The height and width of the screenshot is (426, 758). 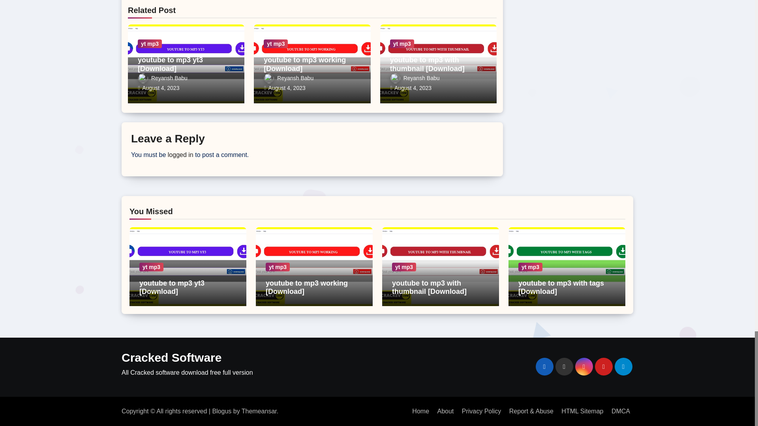 What do you see at coordinates (420, 411) in the screenshot?
I see `Home` at bounding box center [420, 411].